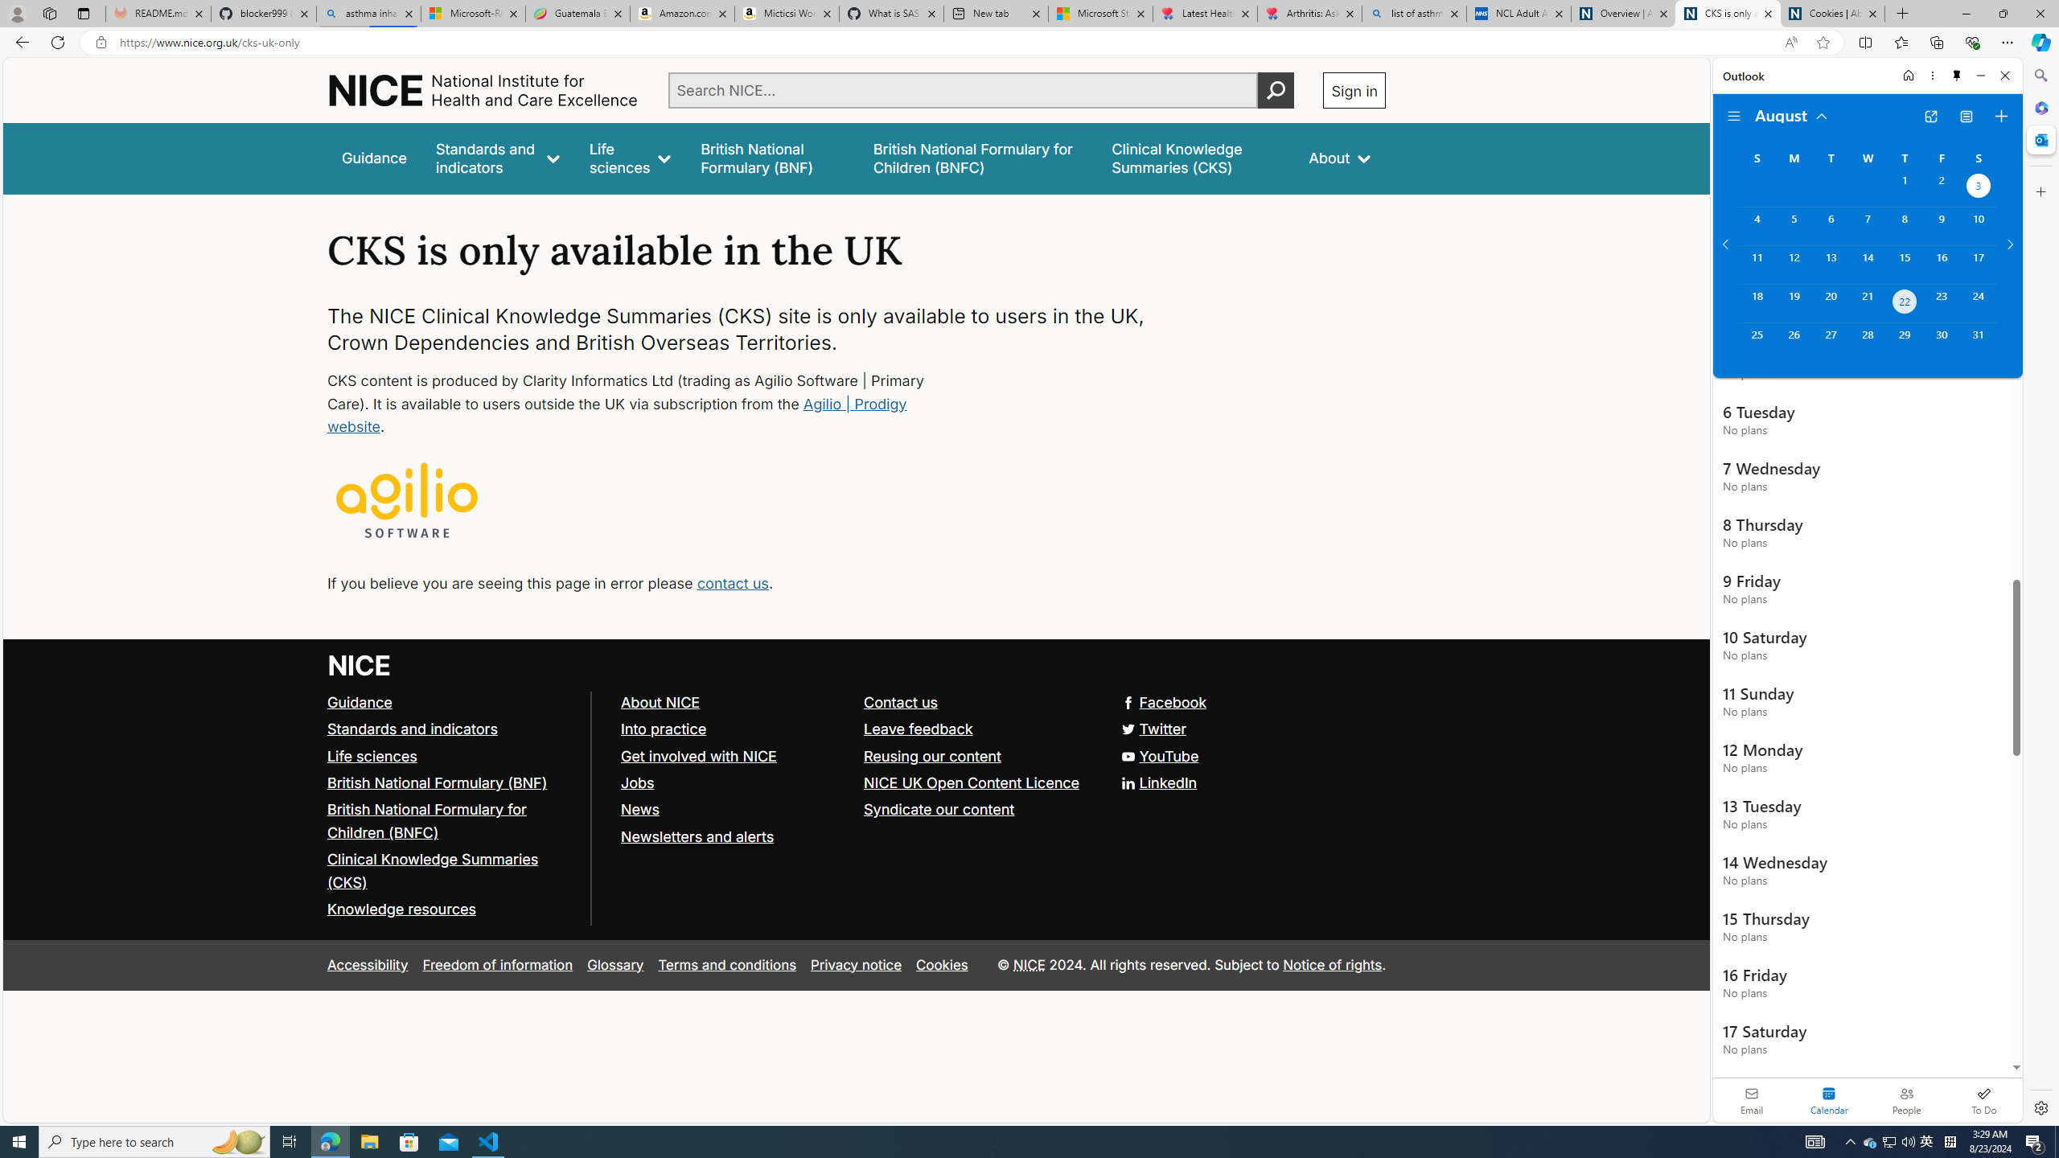 This screenshot has width=2059, height=1158. Describe the element at coordinates (732, 582) in the screenshot. I see `contact us` at that location.